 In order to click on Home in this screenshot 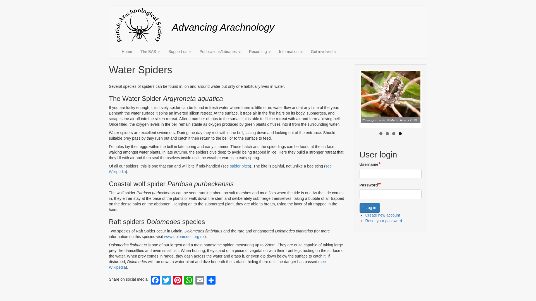, I will do `click(140, 25)`.